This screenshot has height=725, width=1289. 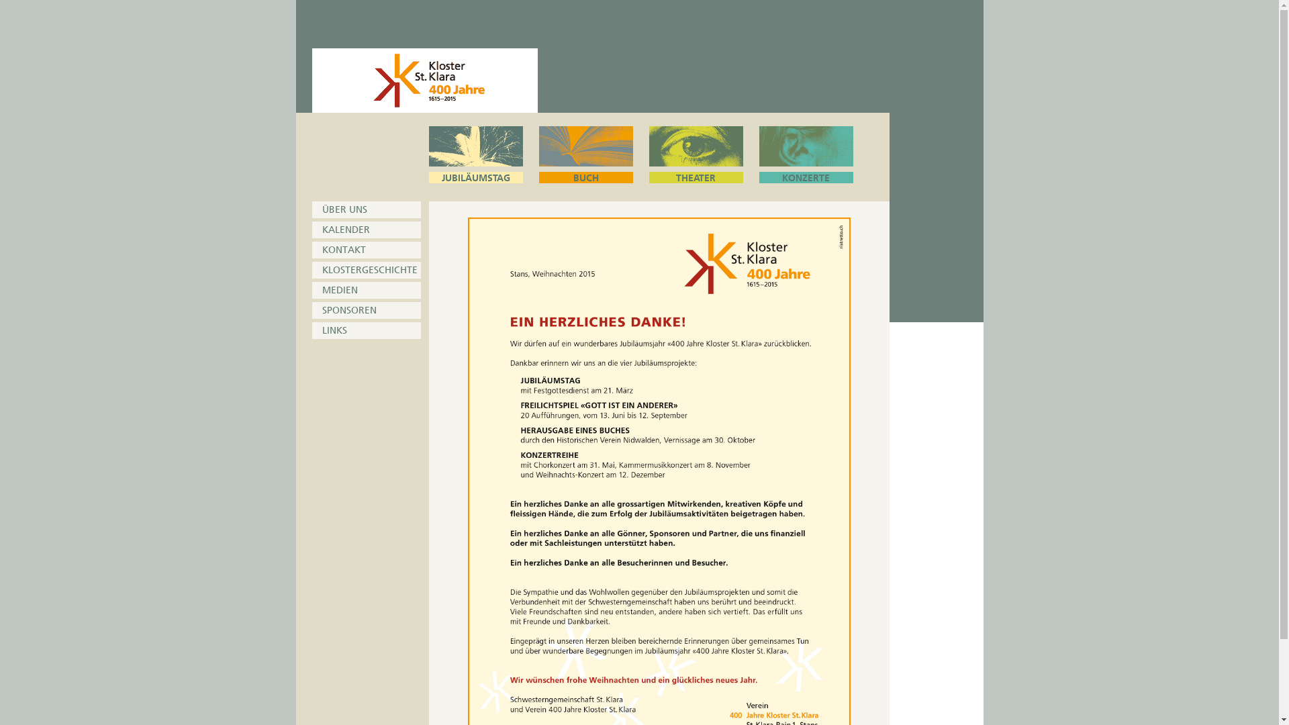 What do you see at coordinates (806, 154) in the screenshot?
I see `KONZERTE` at bounding box center [806, 154].